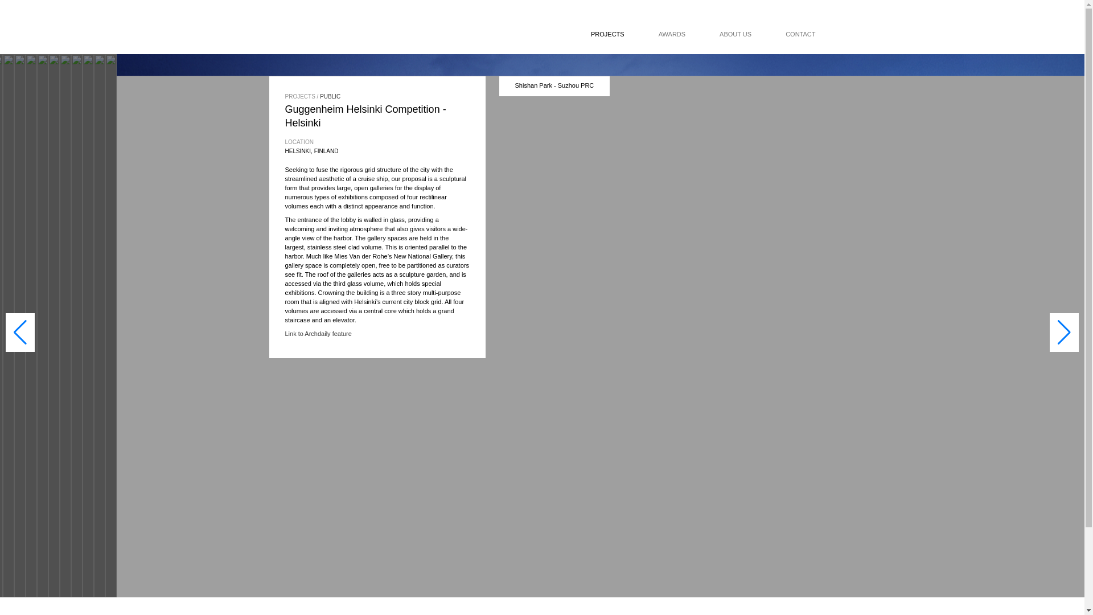 This screenshot has width=1093, height=615. I want to click on Guida Moseley Brown Architects, so click(364, 34).